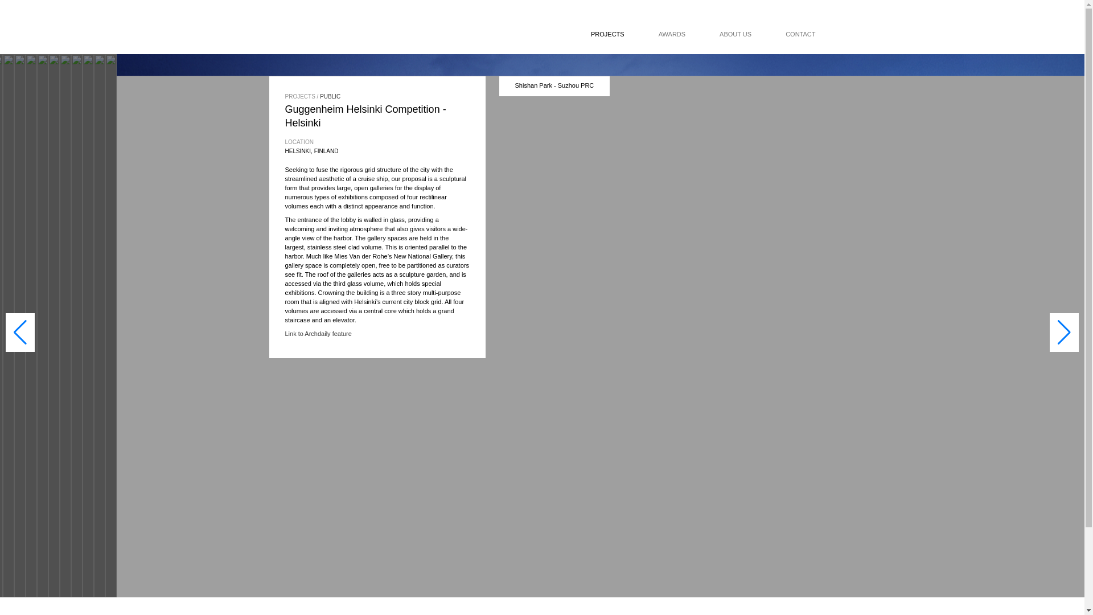 This screenshot has width=1093, height=615. I want to click on Guida Moseley Brown Architects, so click(364, 34).